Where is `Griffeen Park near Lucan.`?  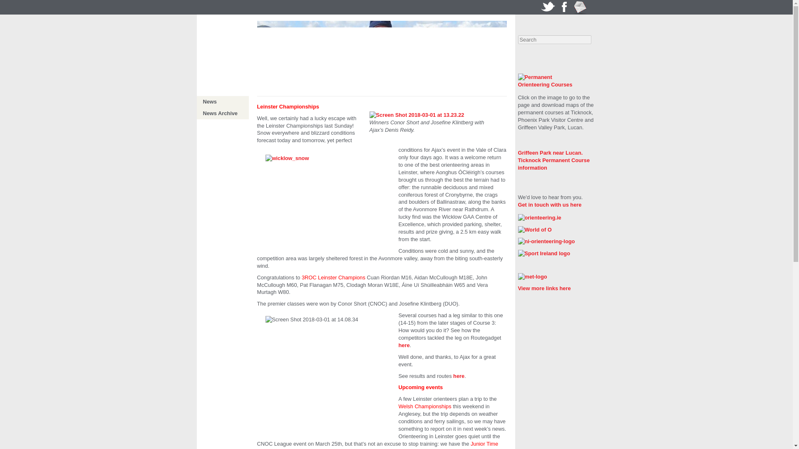
Griffeen Park near Lucan. is located at coordinates (550, 152).